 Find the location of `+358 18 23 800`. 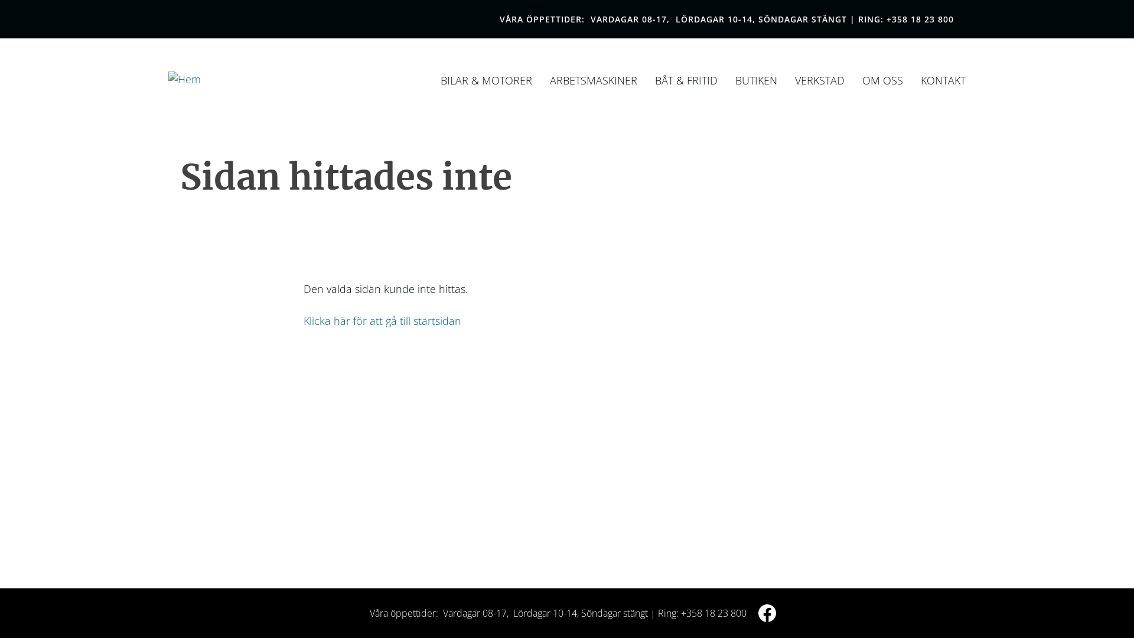

+358 18 23 800 is located at coordinates (920, 19).